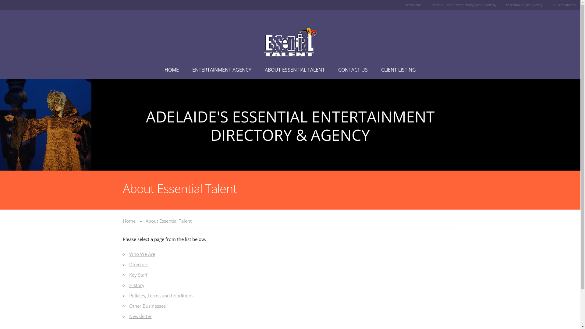 The image size is (585, 329). Describe the element at coordinates (524, 5) in the screenshot. I see `Essential Talent Agency` at that location.